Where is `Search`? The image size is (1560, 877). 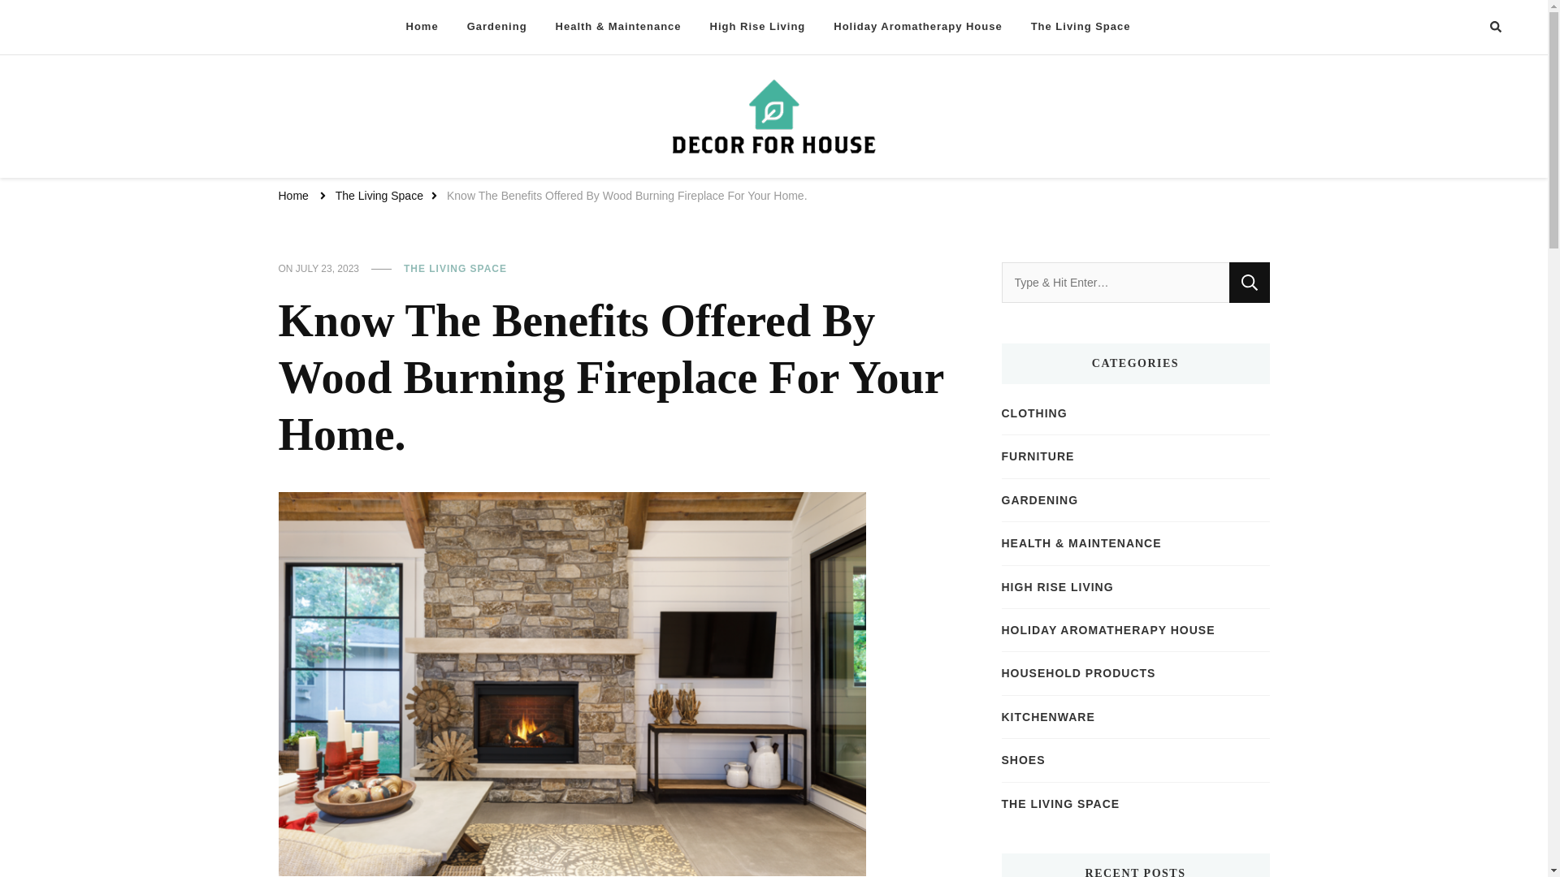 Search is located at coordinates (1249, 282).